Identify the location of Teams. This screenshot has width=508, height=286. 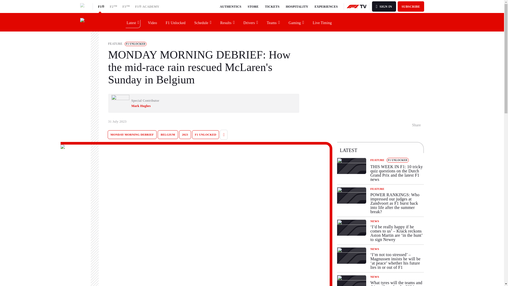
(273, 22).